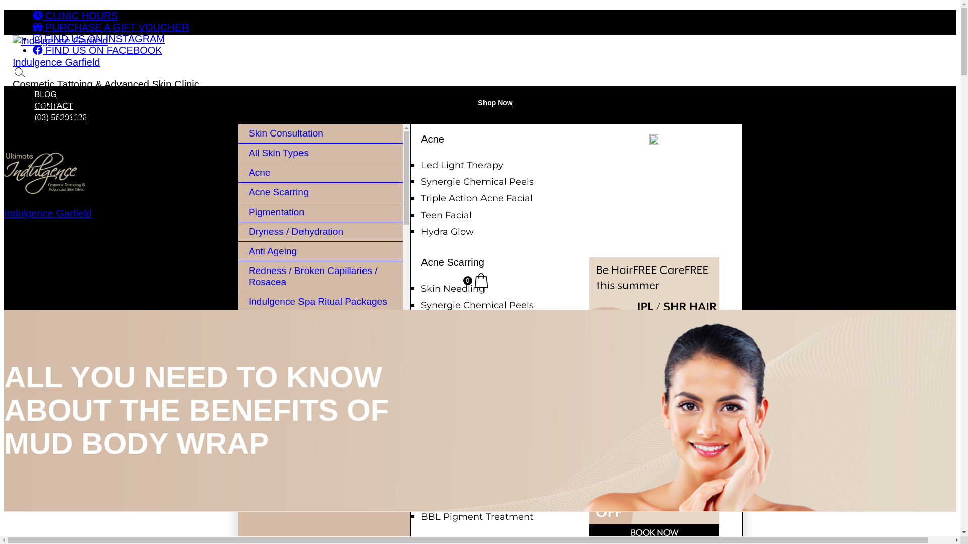  I want to click on Cosmetic Wrinkle Injectables, so click(321, 499).